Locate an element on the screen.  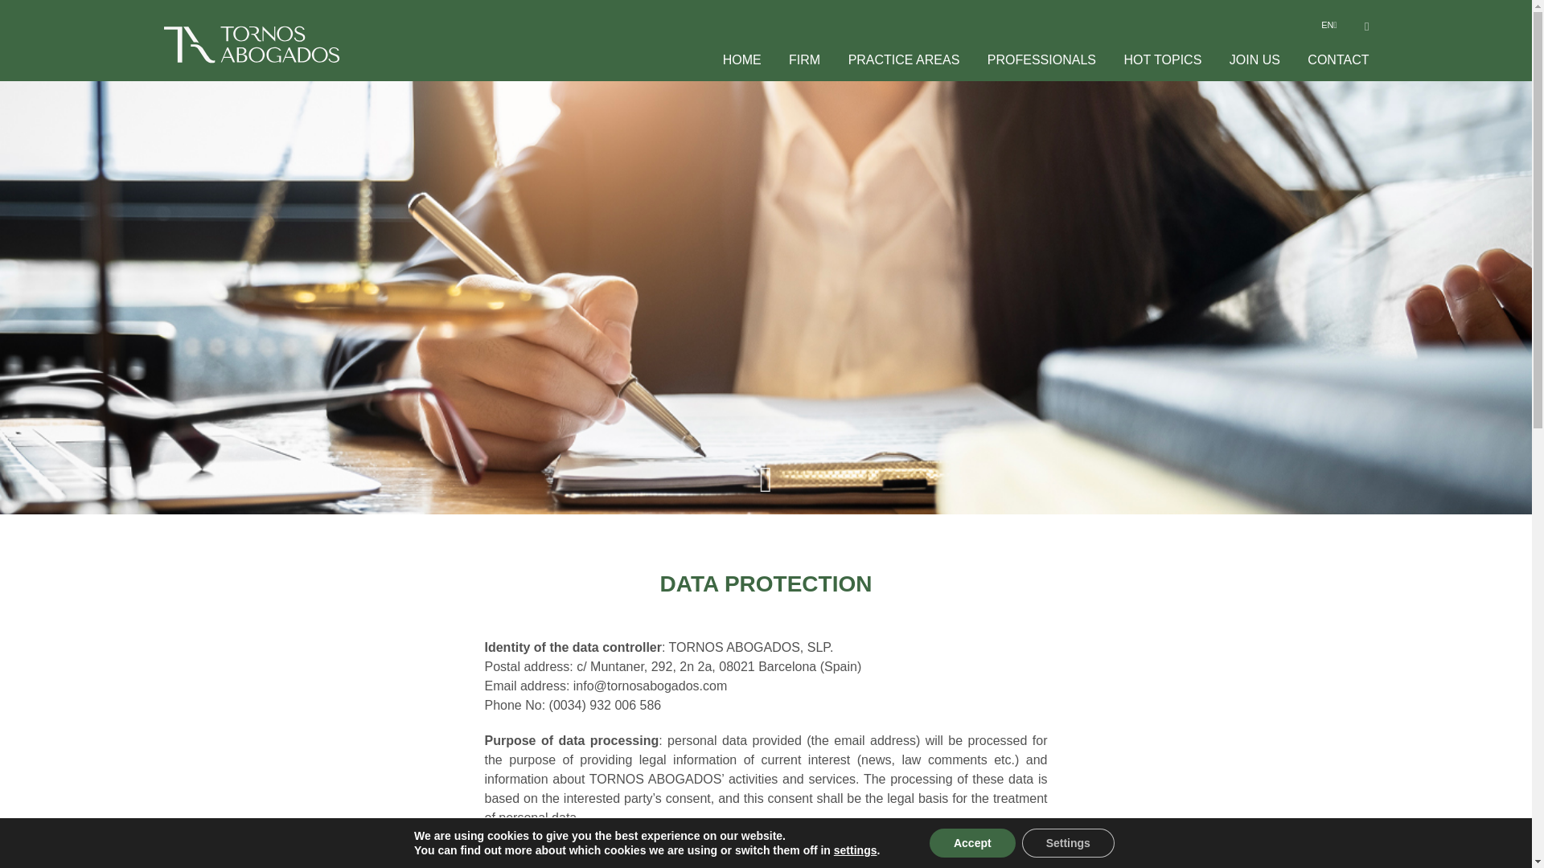
CONTACT is located at coordinates (1338, 59).